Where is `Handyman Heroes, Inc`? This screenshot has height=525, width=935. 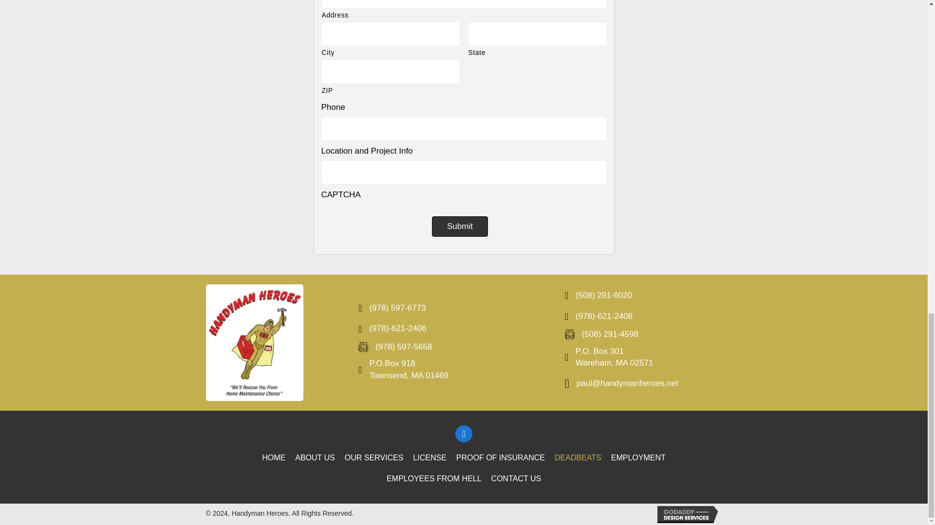 Handyman Heroes, Inc is located at coordinates (254, 343).